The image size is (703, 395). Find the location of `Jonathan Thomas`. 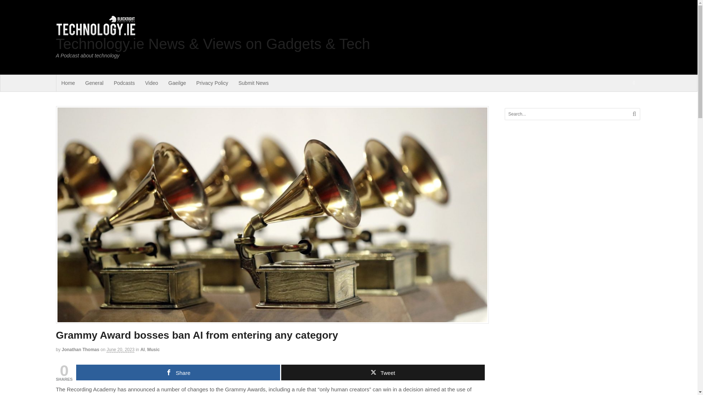

Jonathan Thomas is located at coordinates (81, 350).